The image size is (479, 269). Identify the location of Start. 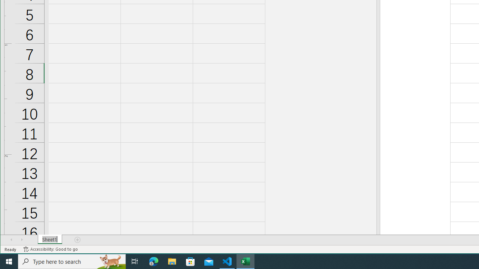
(9, 262).